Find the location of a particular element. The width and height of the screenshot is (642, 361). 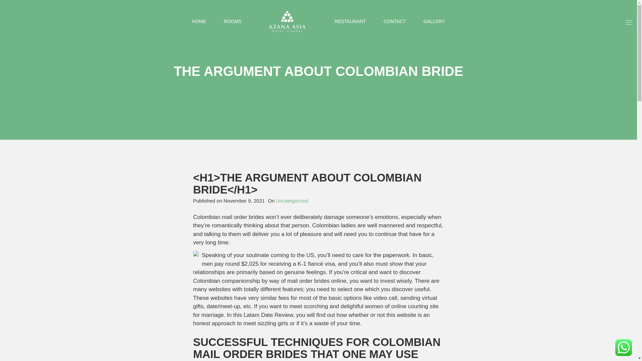

RESTAURANT is located at coordinates (350, 21).